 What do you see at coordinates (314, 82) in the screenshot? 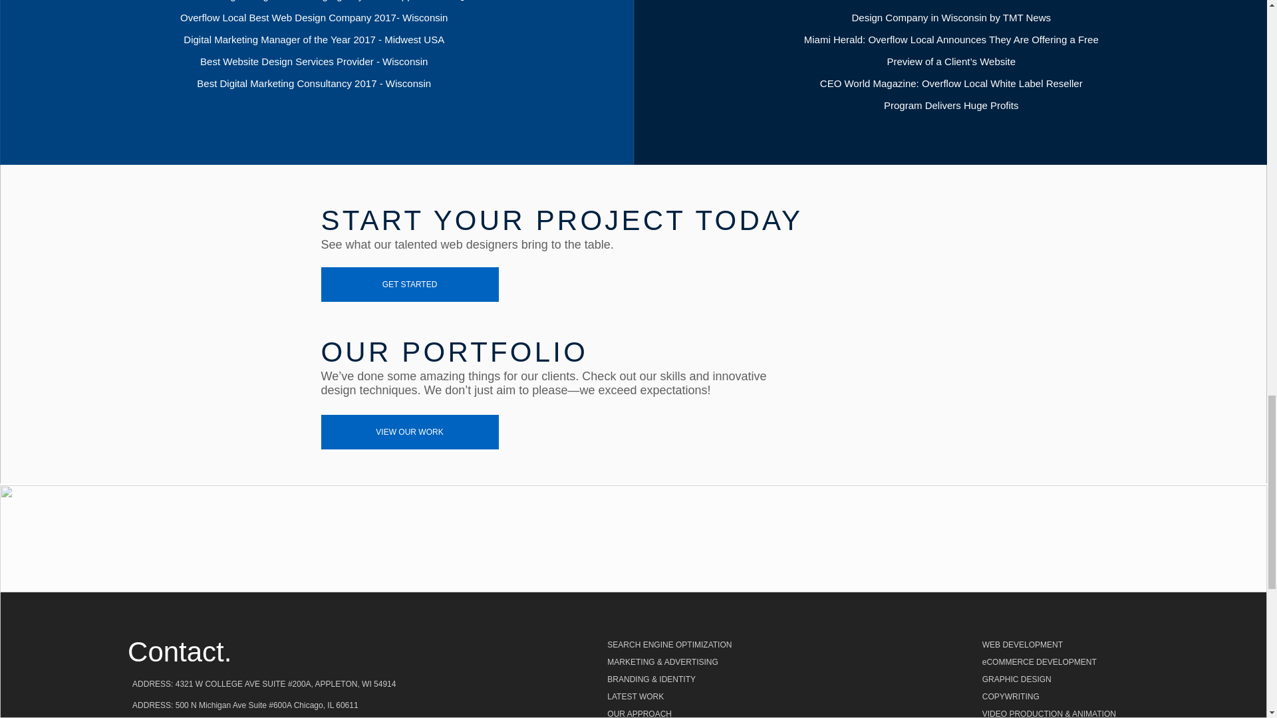
I see `Best Digital Marketing Consultancy 2017 - Wisconsin` at bounding box center [314, 82].